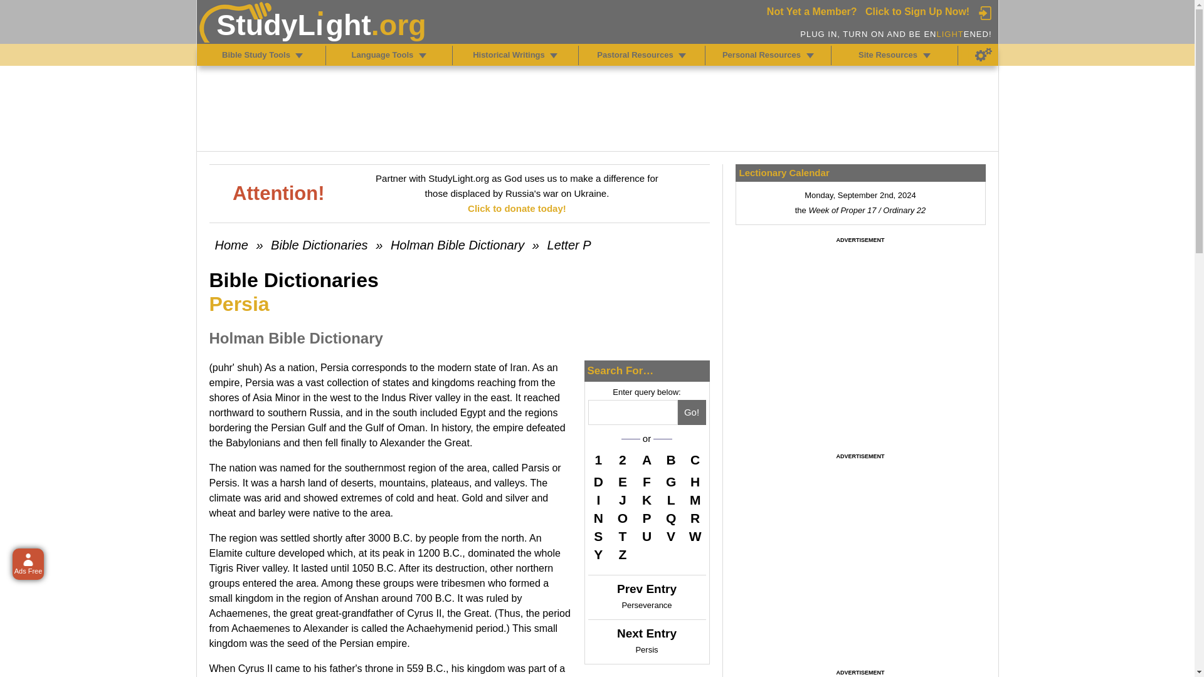 Image resolution: width=1204 pixels, height=677 pixels. I want to click on Y, so click(598, 554).